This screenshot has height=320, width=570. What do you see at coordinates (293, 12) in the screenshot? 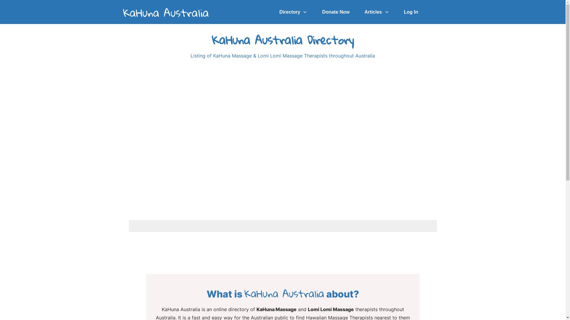
I see `Directory` at bounding box center [293, 12].